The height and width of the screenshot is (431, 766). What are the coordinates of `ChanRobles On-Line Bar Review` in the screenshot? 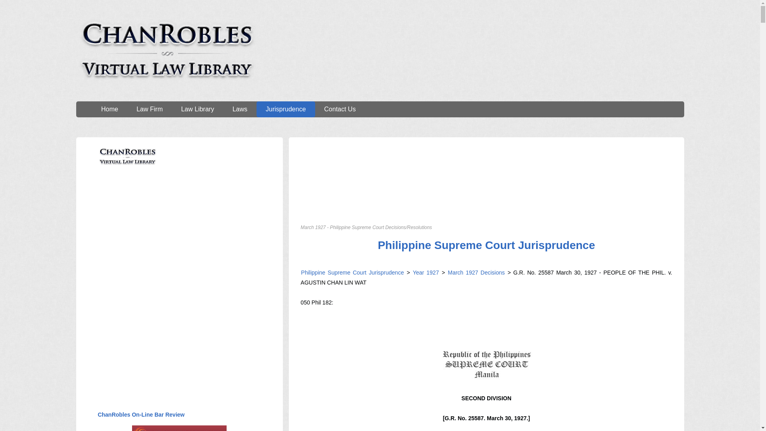 It's located at (141, 414).